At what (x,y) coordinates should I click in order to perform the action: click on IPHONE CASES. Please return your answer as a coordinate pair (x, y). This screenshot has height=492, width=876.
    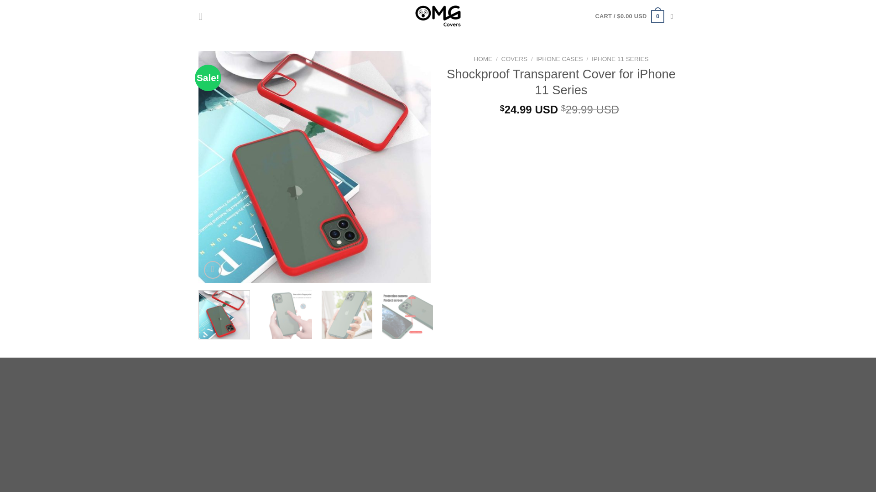
    Looking at the image, I should click on (559, 59).